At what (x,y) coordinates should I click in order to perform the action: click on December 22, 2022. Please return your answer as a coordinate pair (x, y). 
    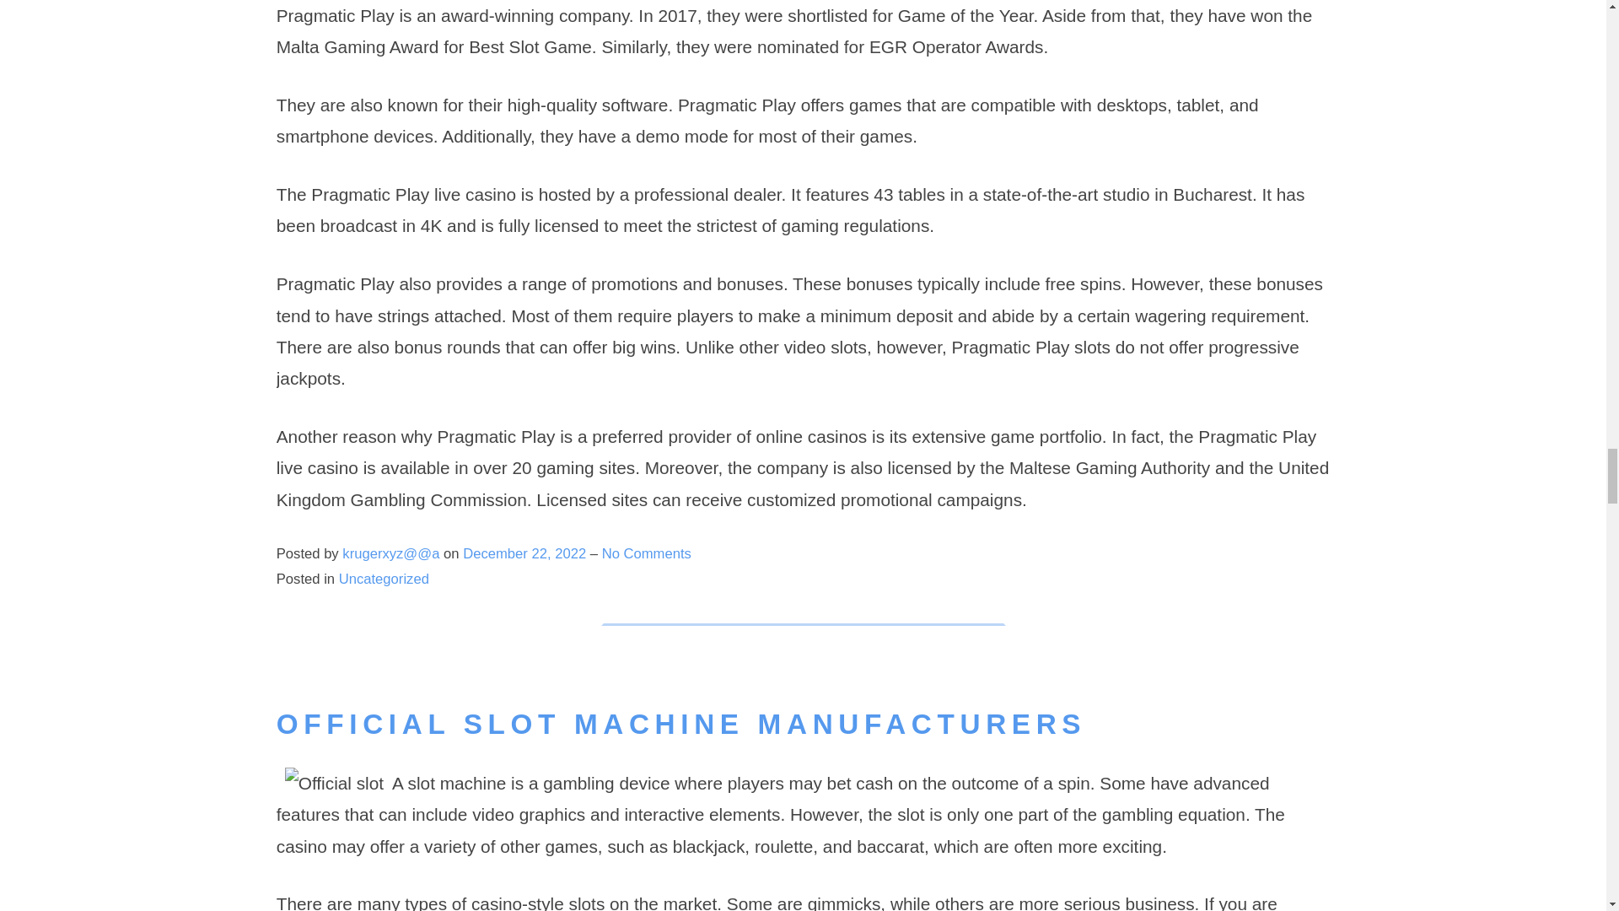
    Looking at the image, I should click on (526, 553).